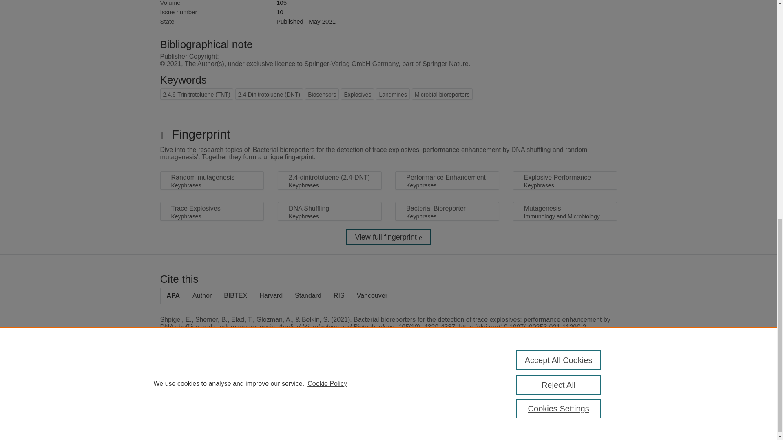 Image resolution: width=783 pixels, height=440 pixels. What do you see at coordinates (195, 384) in the screenshot?
I see `Pure` at bounding box center [195, 384].